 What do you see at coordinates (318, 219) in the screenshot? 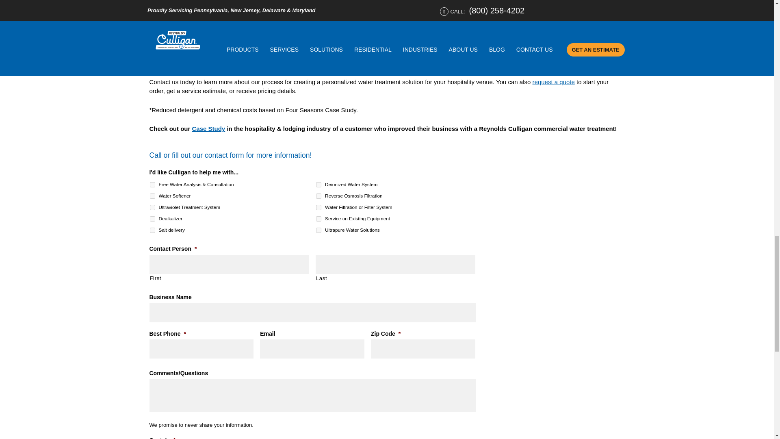
I see `Service on Existing Equipment` at bounding box center [318, 219].